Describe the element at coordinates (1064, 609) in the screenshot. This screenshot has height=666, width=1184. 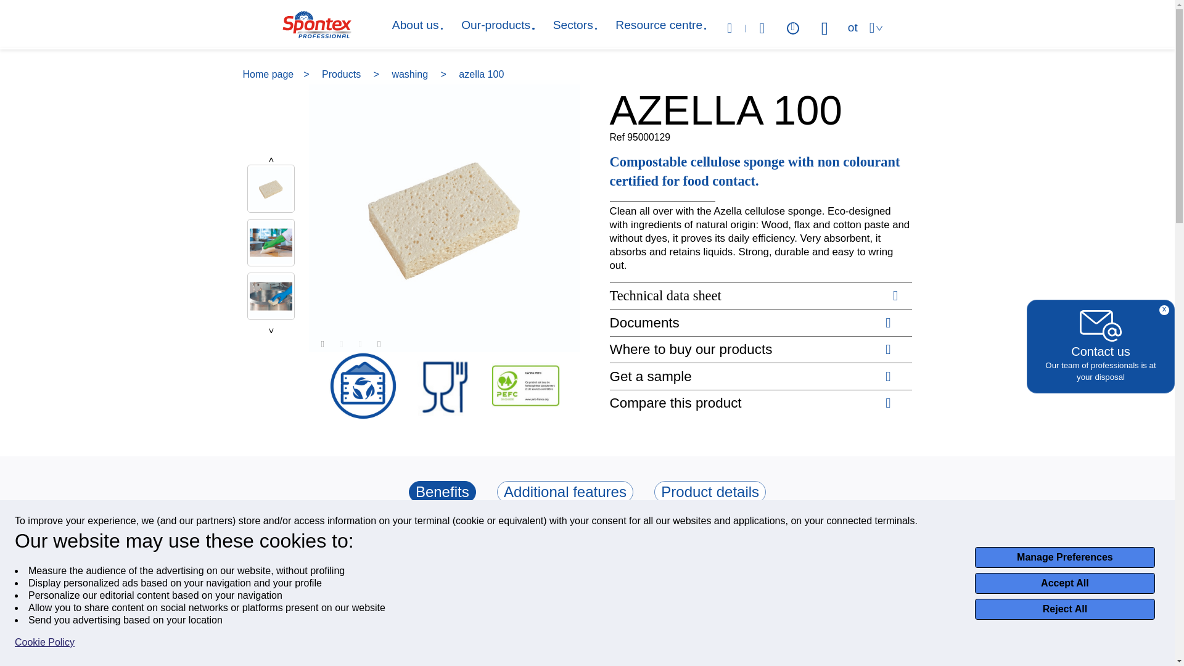
I see `Reject All` at that location.